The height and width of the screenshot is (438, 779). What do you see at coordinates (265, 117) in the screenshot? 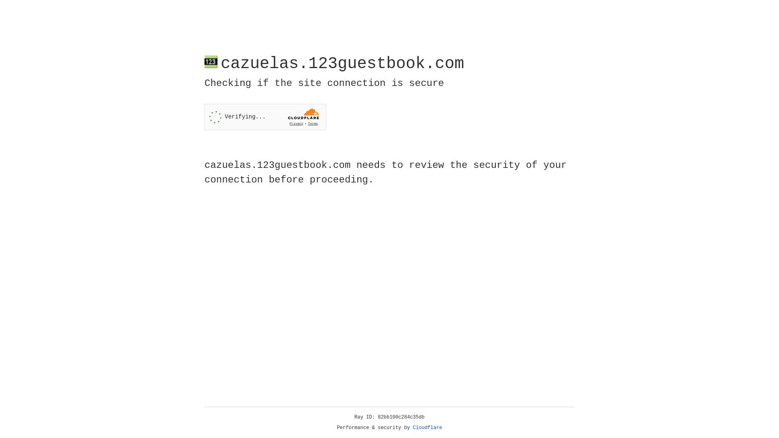
I see `Widget containing a Cloudflare security challenge` at bounding box center [265, 117].